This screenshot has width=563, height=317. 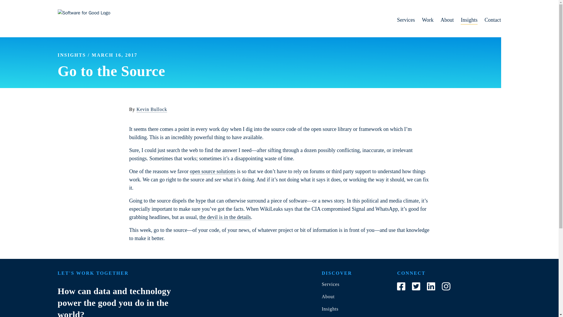 I want to click on Work, so click(x=424, y=20).